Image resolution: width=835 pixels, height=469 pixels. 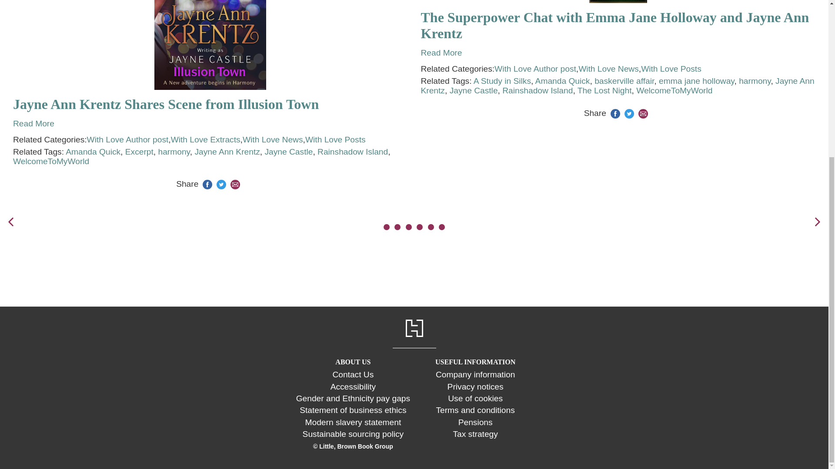 What do you see at coordinates (93, 152) in the screenshot?
I see `Amanda Quick` at bounding box center [93, 152].